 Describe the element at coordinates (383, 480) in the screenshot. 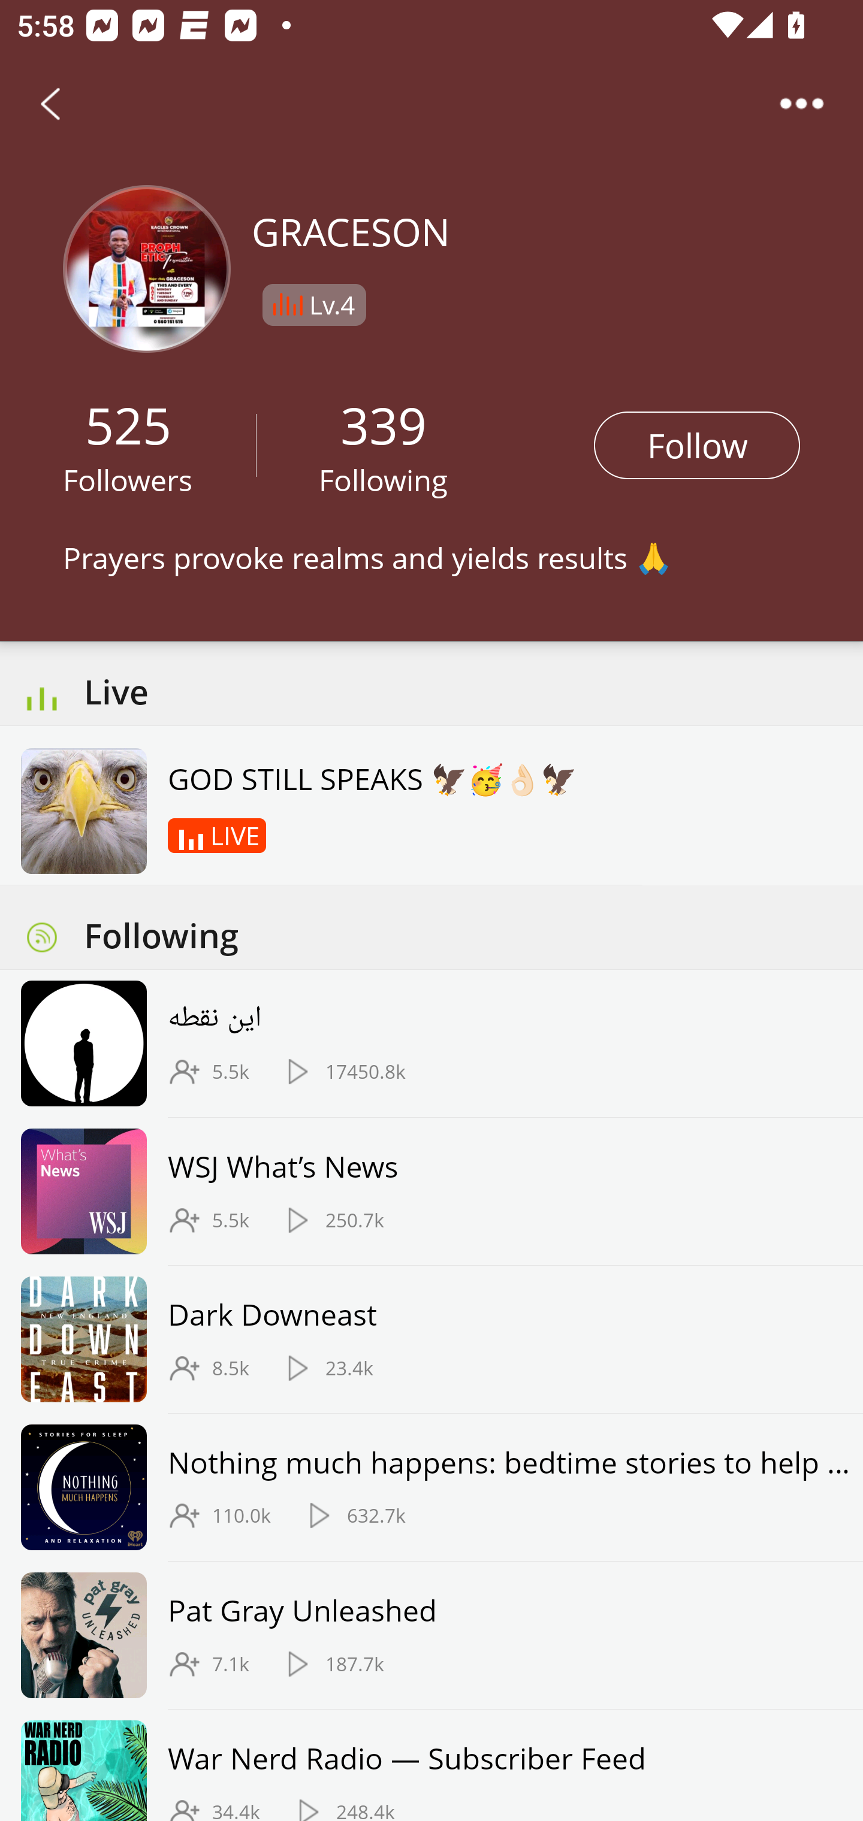

I see `Following` at that location.